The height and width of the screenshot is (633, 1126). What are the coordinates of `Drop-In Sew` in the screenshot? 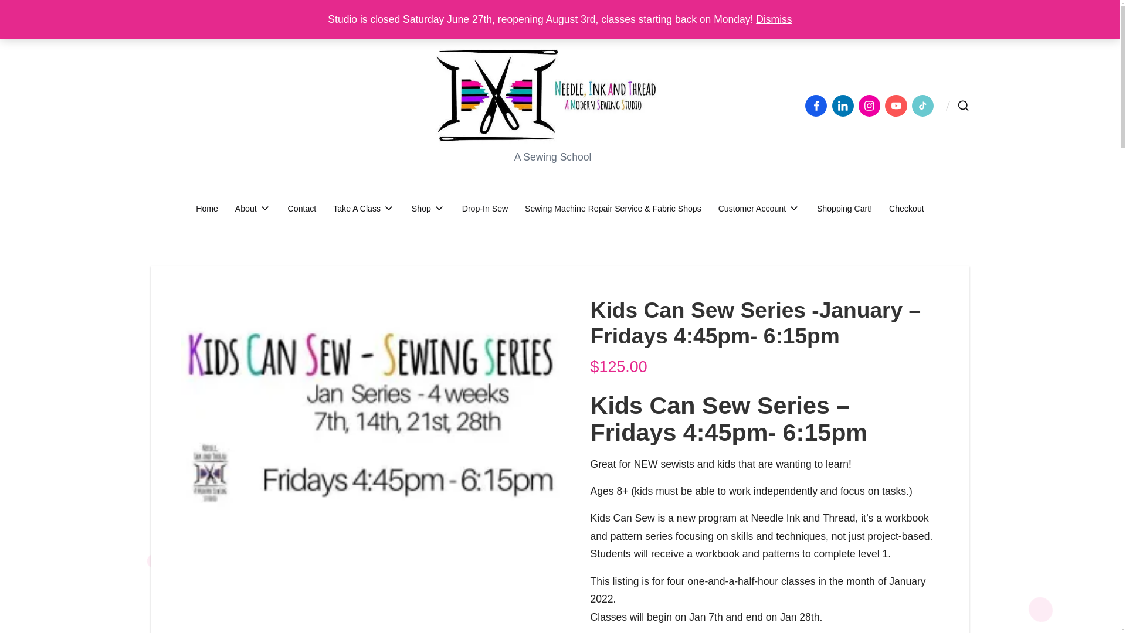 It's located at (485, 207).